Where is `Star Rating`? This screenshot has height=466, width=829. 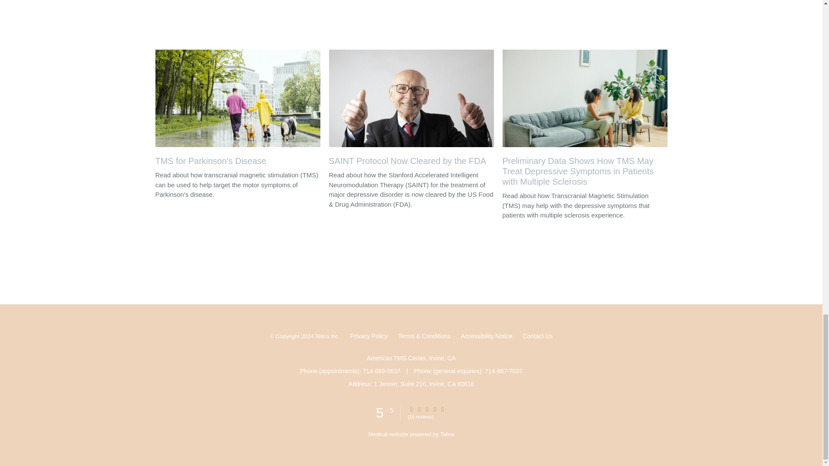
Star Rating is located at coordinates (434, 409).